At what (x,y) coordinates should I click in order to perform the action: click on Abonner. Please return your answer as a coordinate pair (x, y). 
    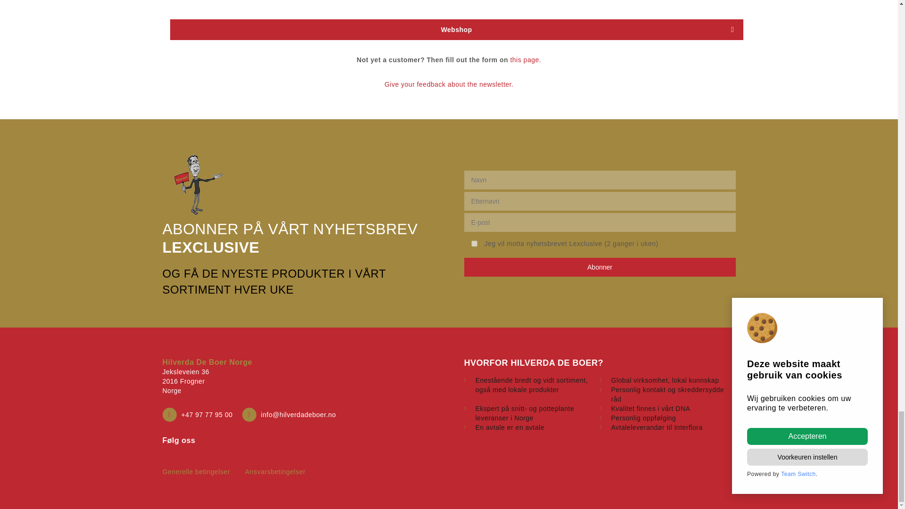
    Looking at the image, I should click on (599, 267).